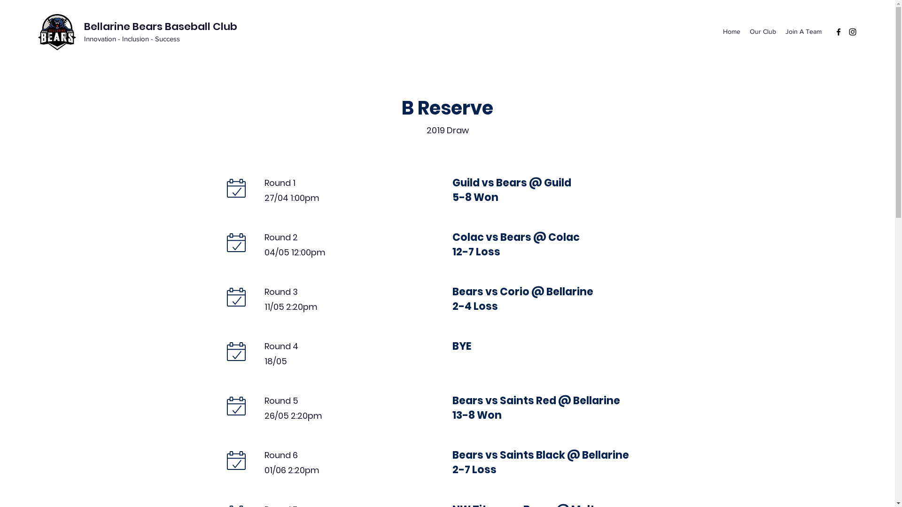 This screenshot has width=902, height=507. I want to click on Our Club, so click(763, 32).